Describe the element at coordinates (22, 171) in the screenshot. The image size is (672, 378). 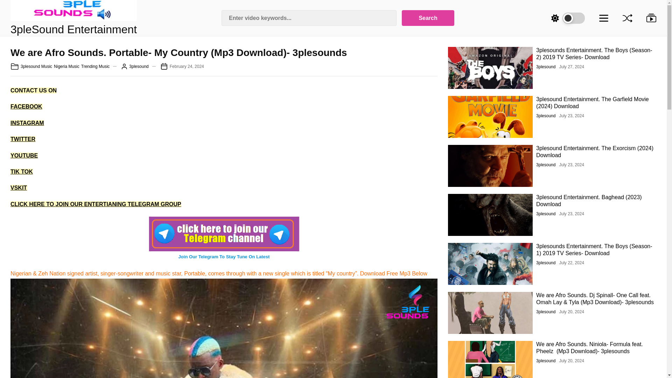
I see `TIK TOK` at that location.